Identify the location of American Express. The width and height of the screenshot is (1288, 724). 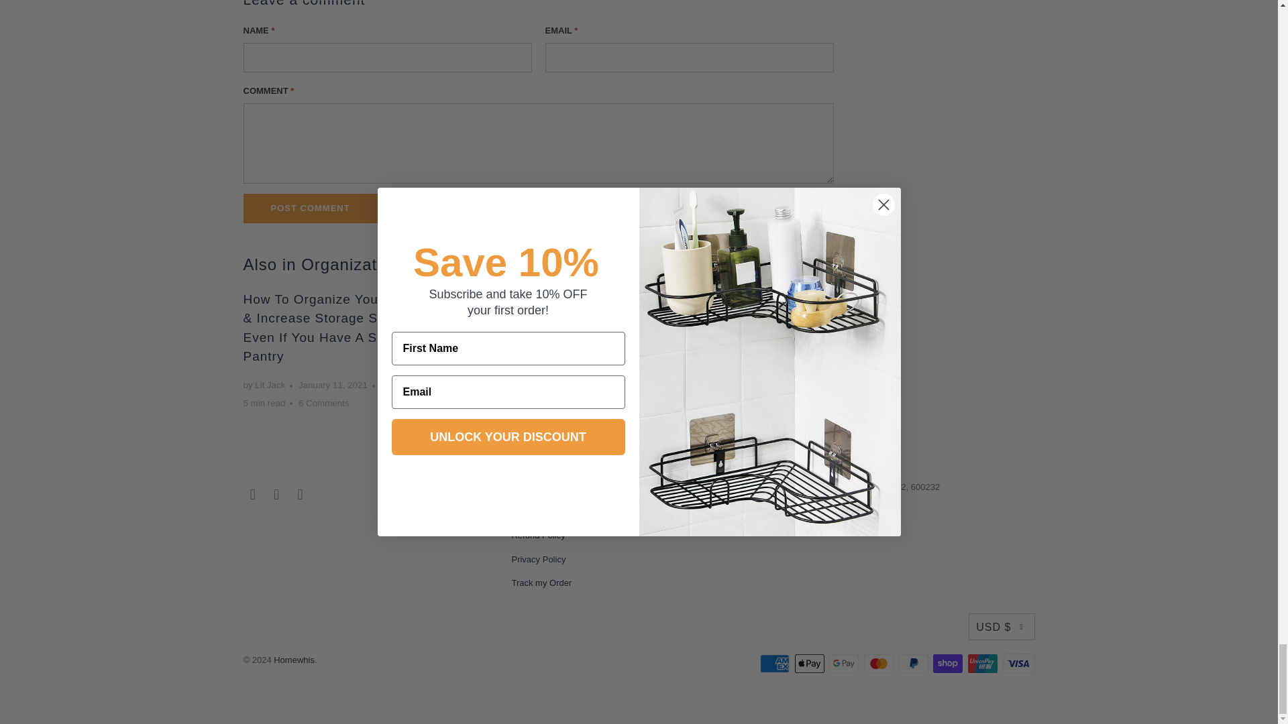
(775, 664).